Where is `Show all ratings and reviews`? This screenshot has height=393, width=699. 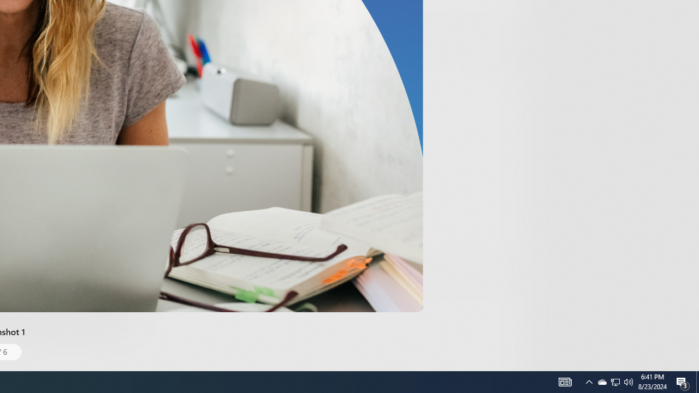
Show all ratings and reviews is located at coordinates (505, 53).